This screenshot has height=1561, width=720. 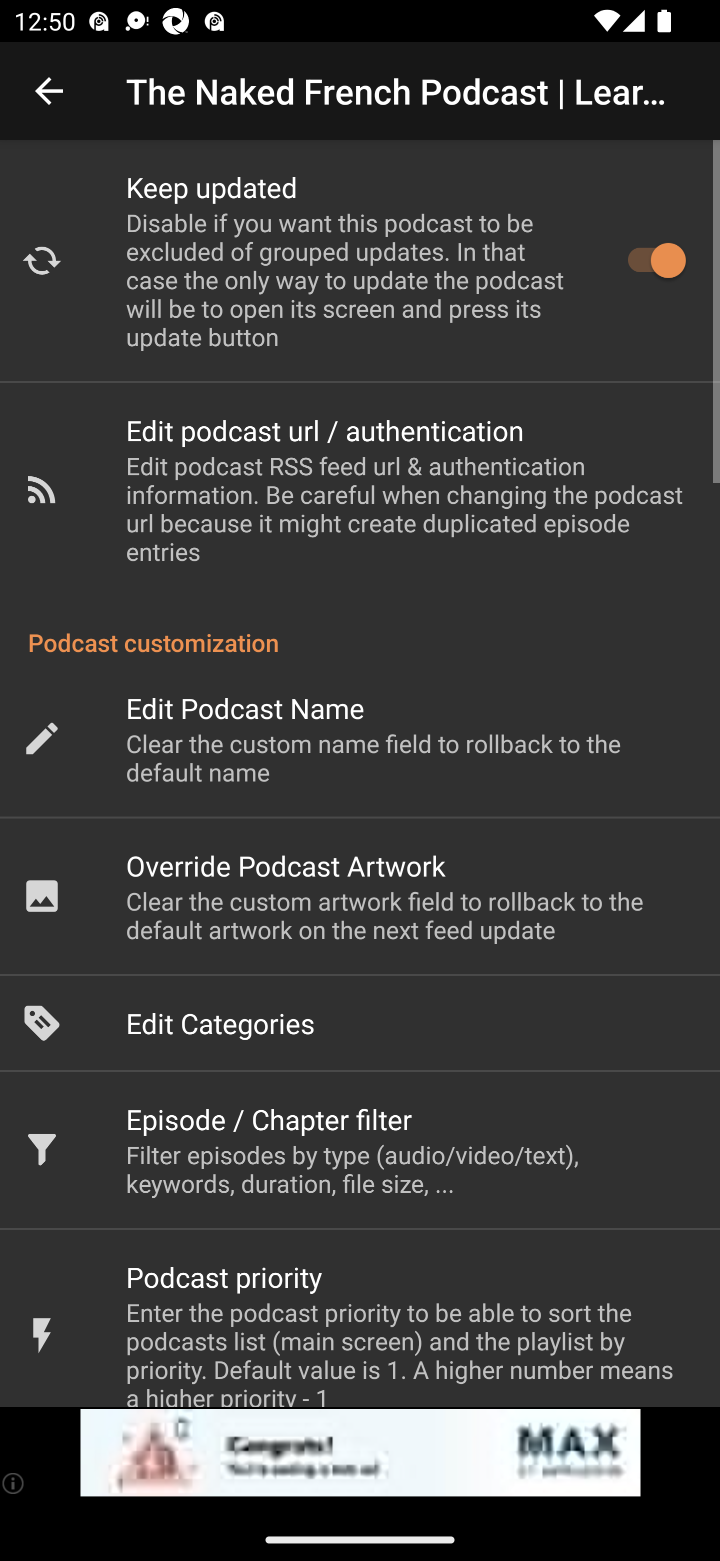 I want to click on Edit Categories, so click(x=360, y=1023).